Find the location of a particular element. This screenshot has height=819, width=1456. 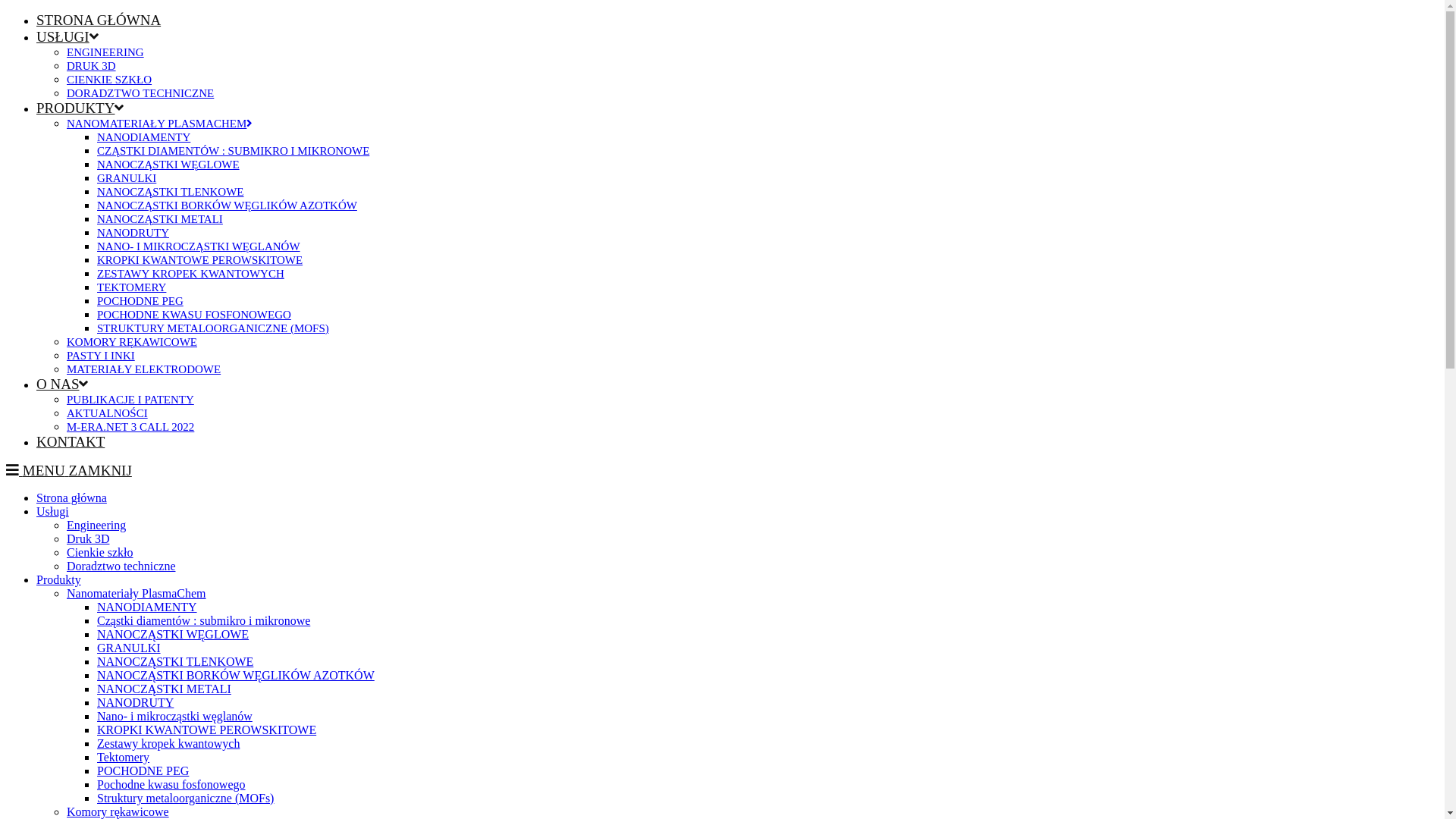

M-ERA.NET 3 CALL 2022 is located at coordinates (130, 427).